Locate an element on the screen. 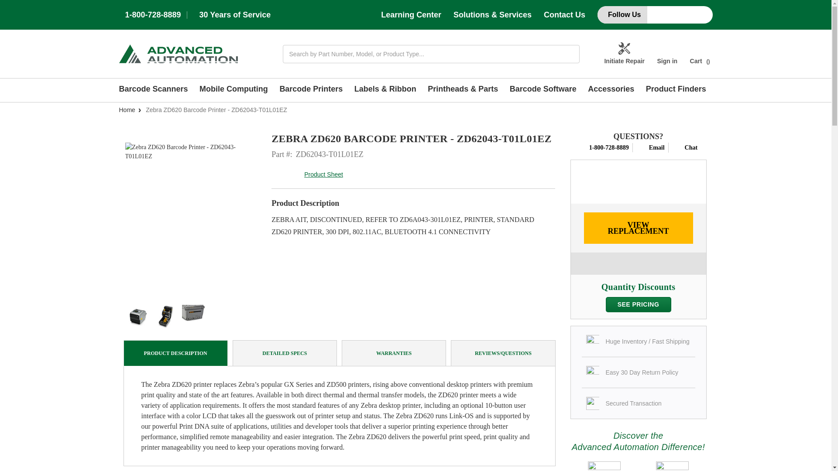  Learning Center is located at coordinates (411, 15).